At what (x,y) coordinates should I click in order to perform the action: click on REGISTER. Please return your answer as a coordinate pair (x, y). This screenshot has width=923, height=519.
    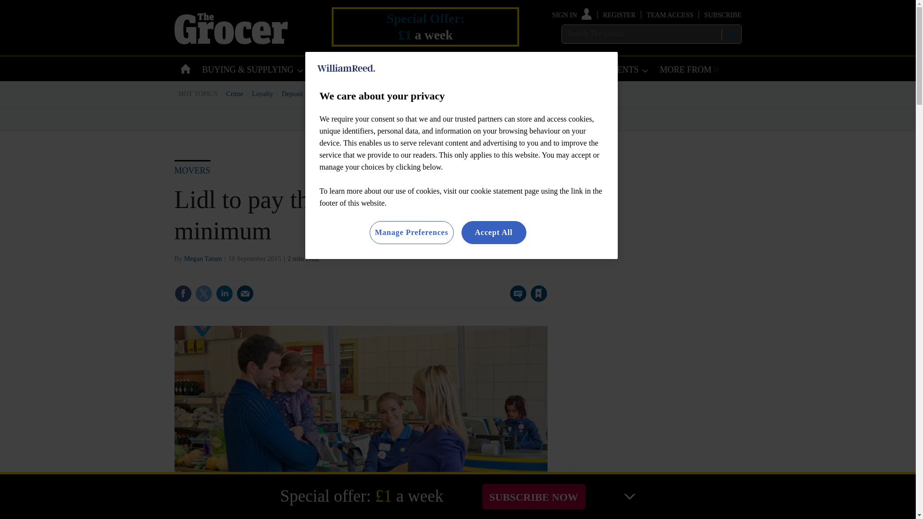
    Looking at the image, I should click on (619, 14).